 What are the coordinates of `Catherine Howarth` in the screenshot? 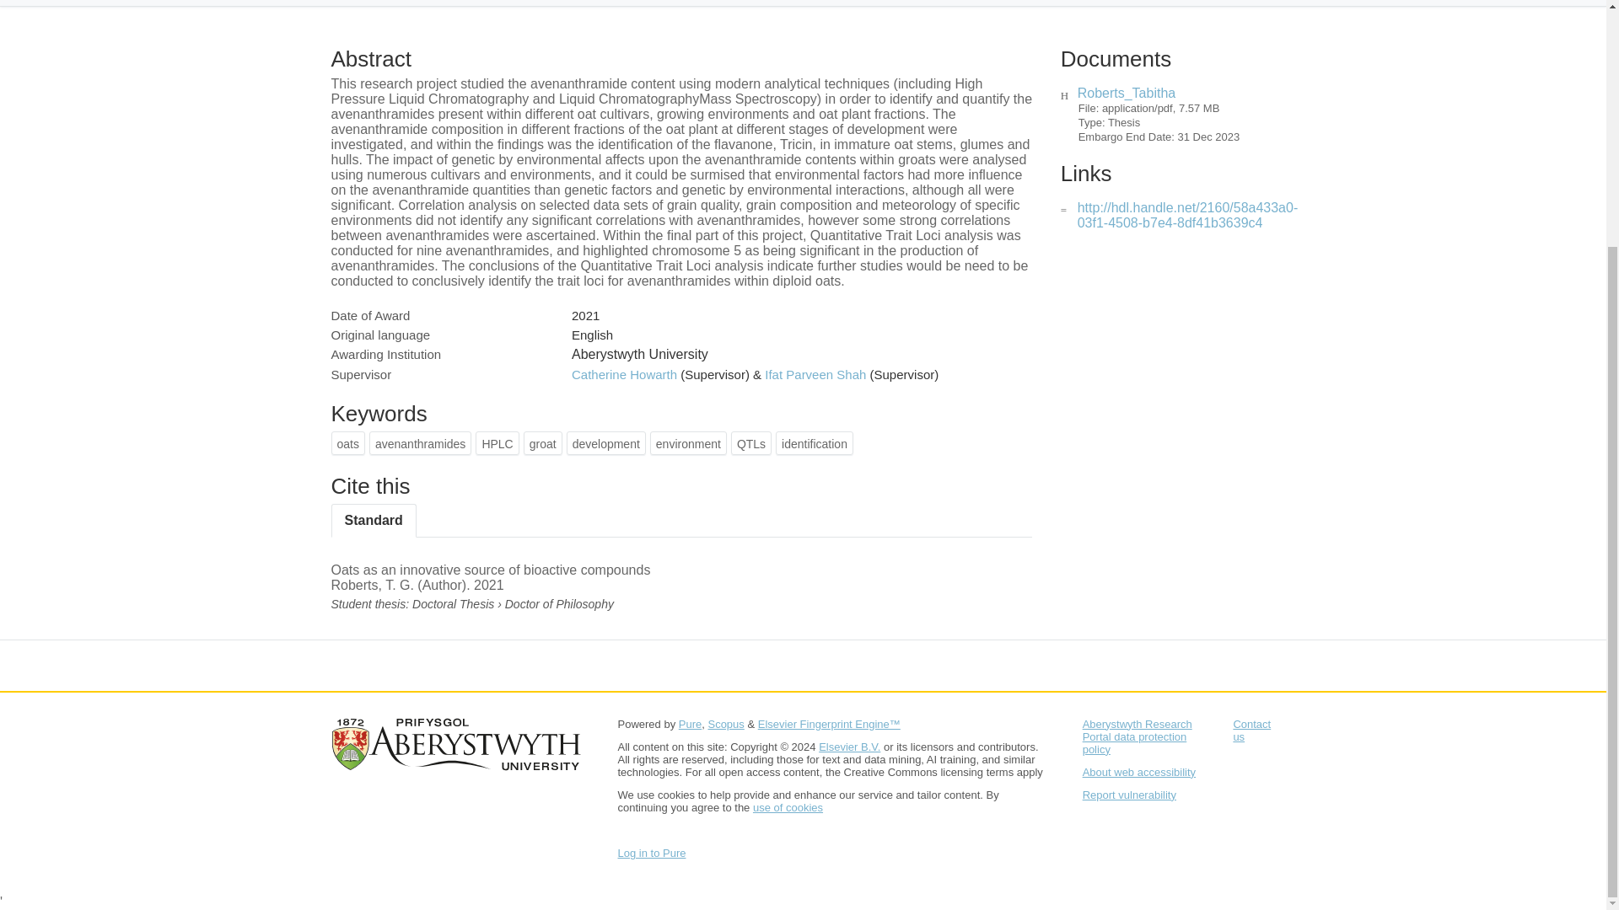 It's located at (624, 374).